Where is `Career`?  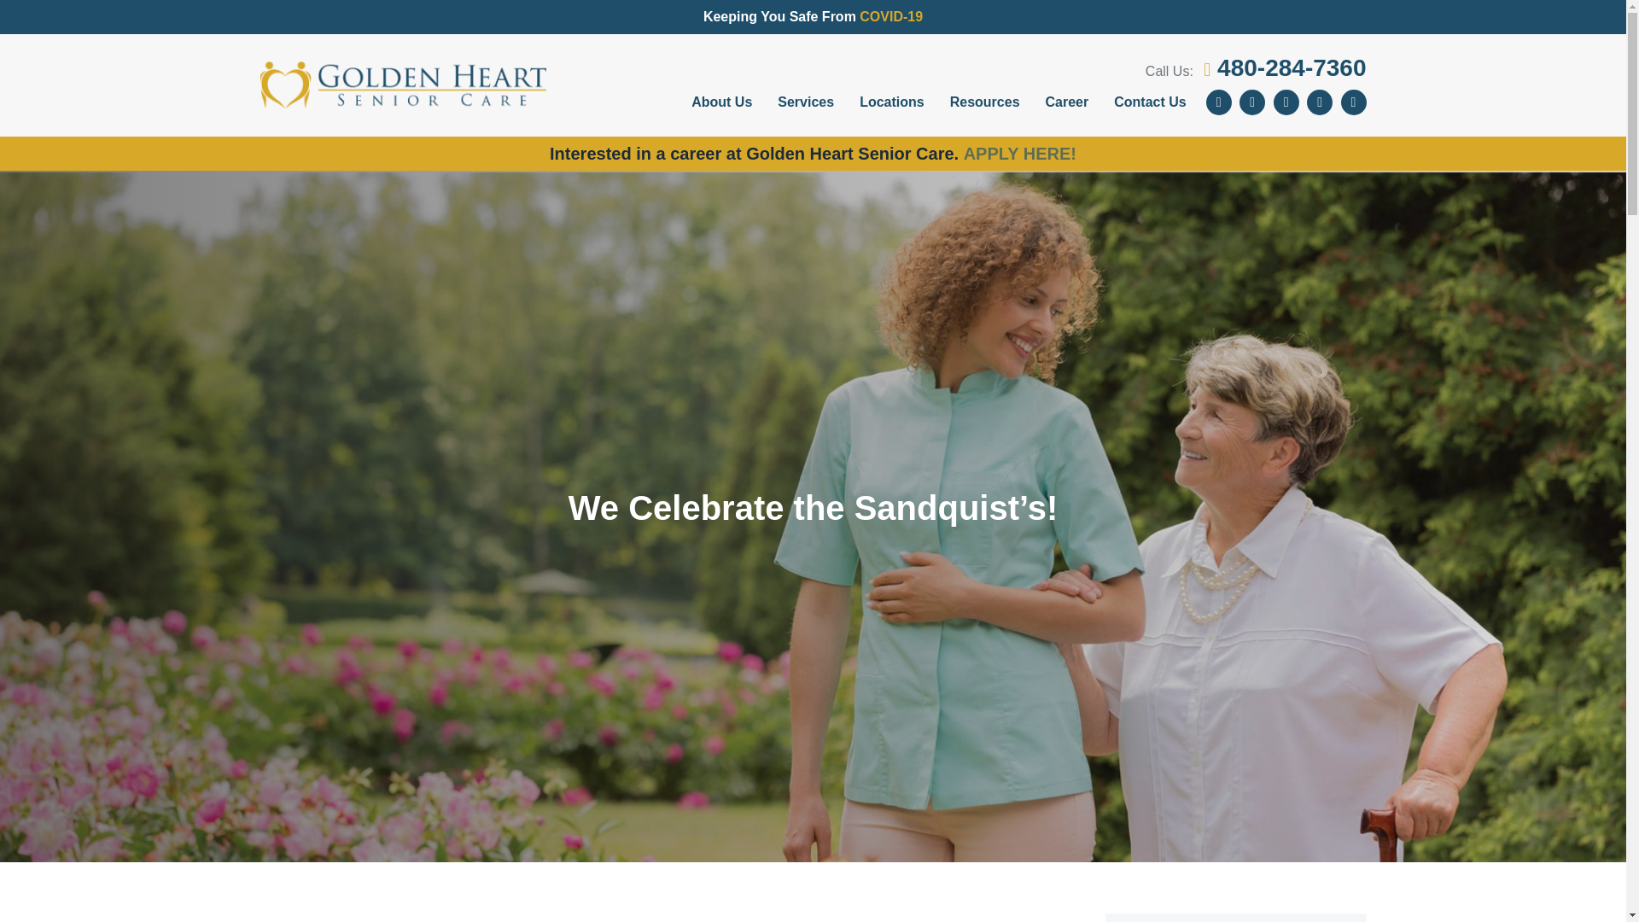 Career is located at coordinates (1067, 102).